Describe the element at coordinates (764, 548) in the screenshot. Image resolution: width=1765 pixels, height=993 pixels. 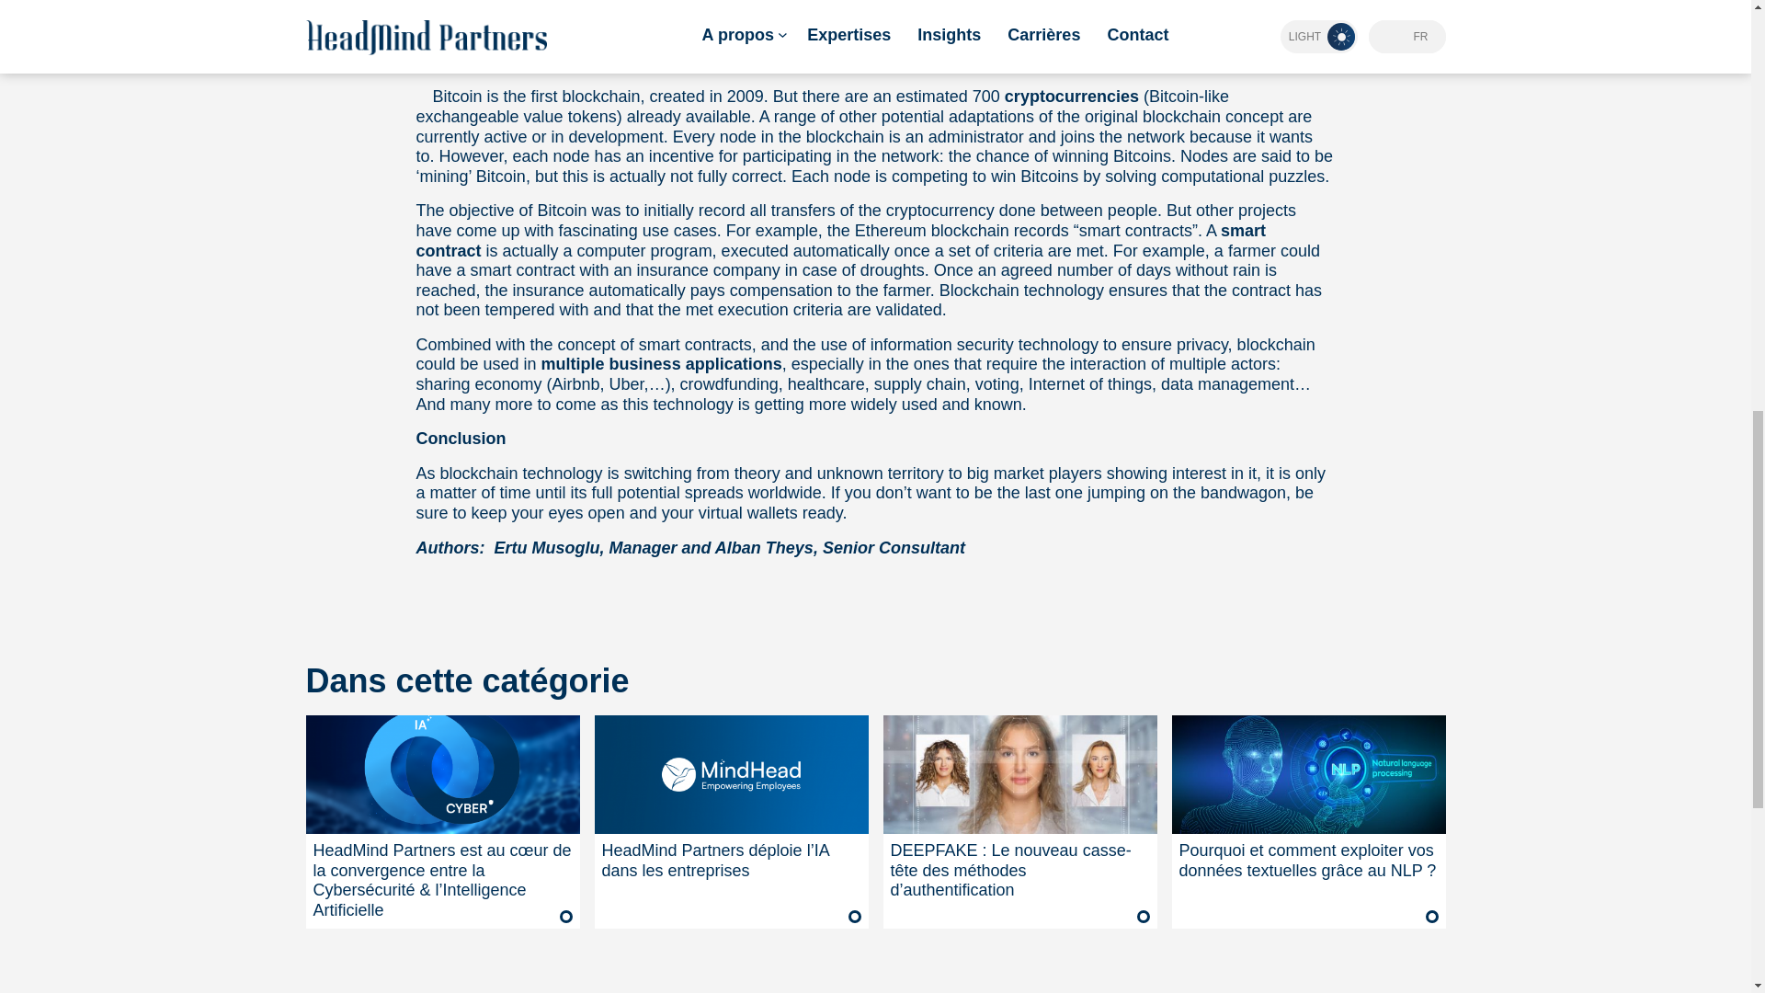
I see `Alban Theys` at that location.